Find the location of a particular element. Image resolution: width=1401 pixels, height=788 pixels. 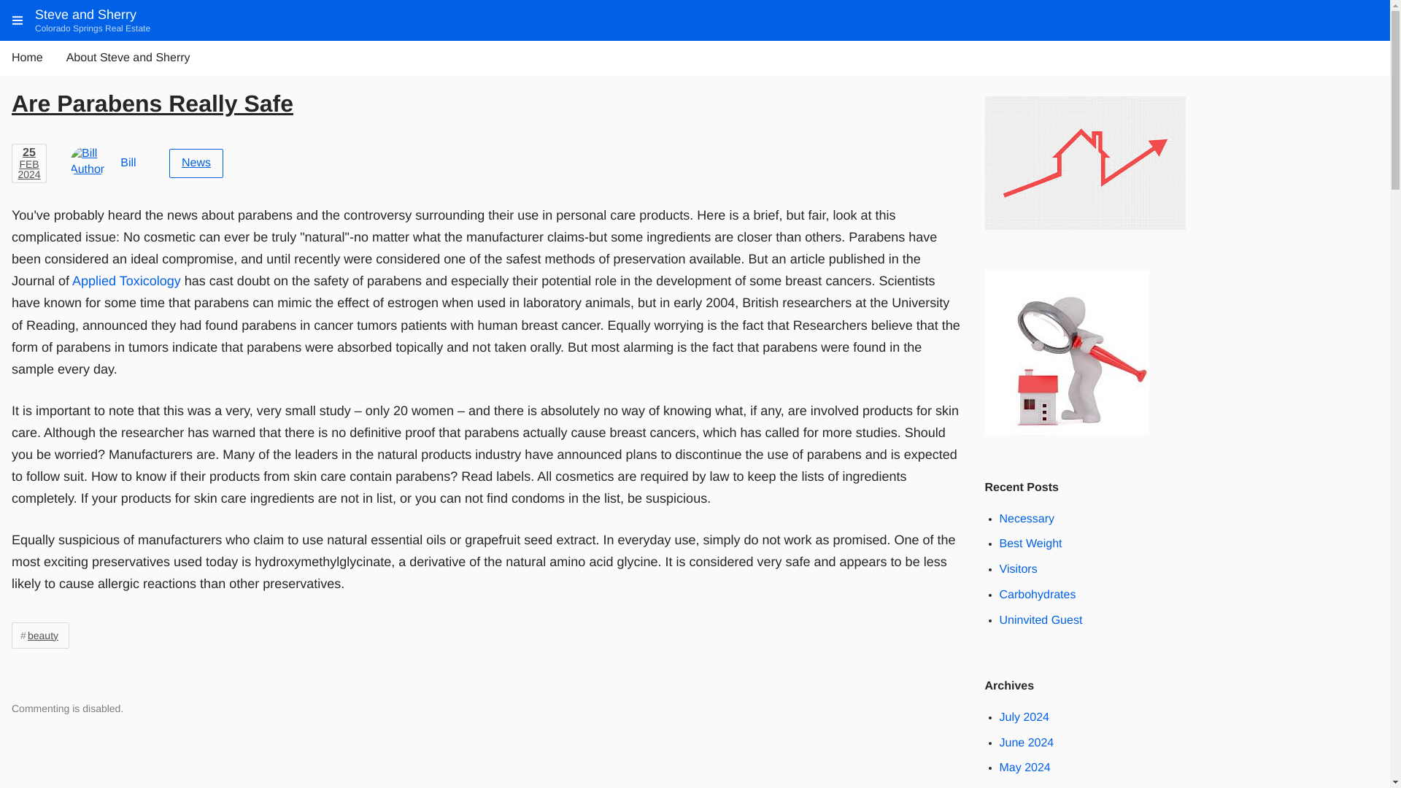

beauty is located at coordinates (39, 635).